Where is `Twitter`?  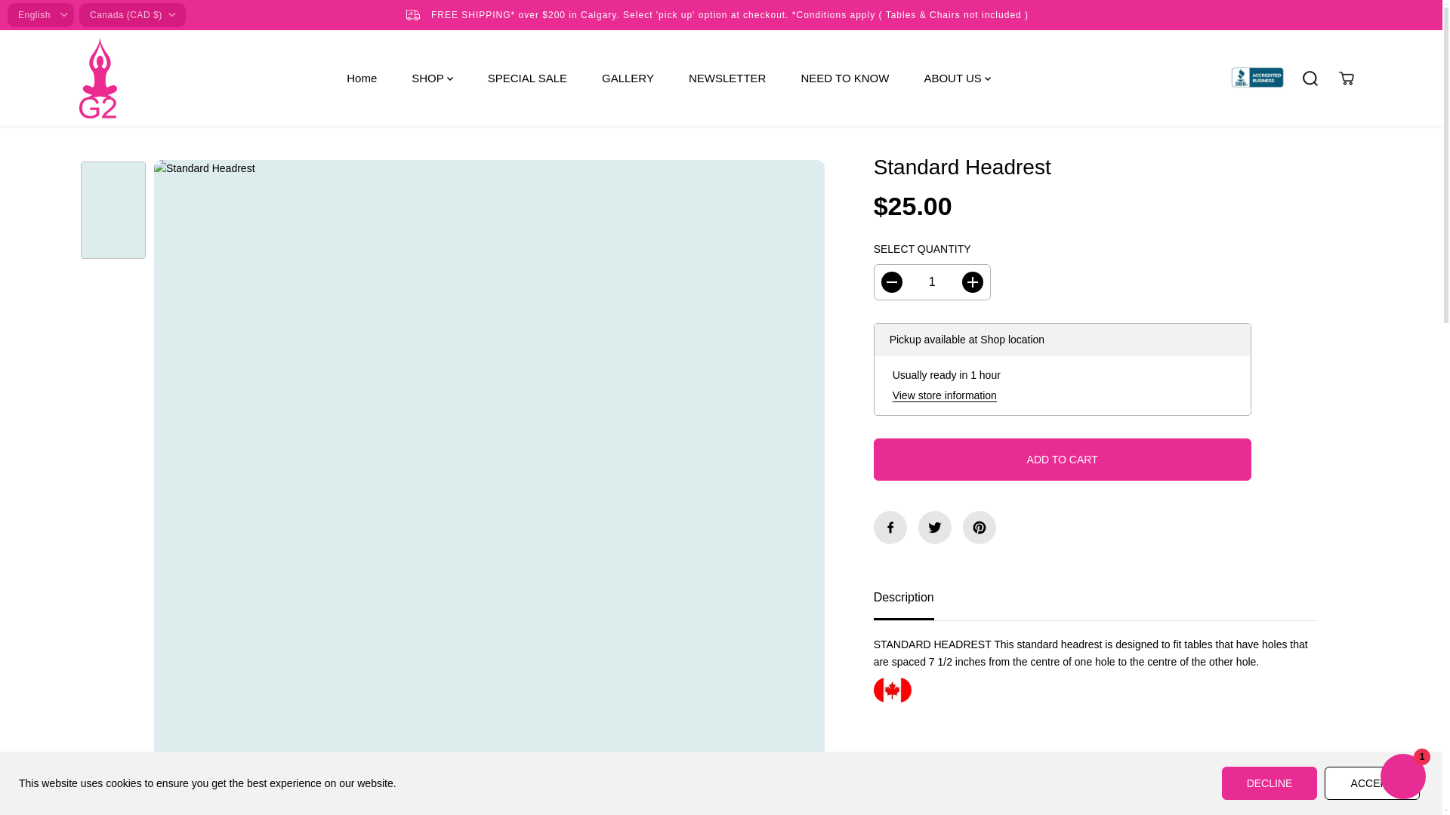 Twitter is located at coordinates (934, 527).